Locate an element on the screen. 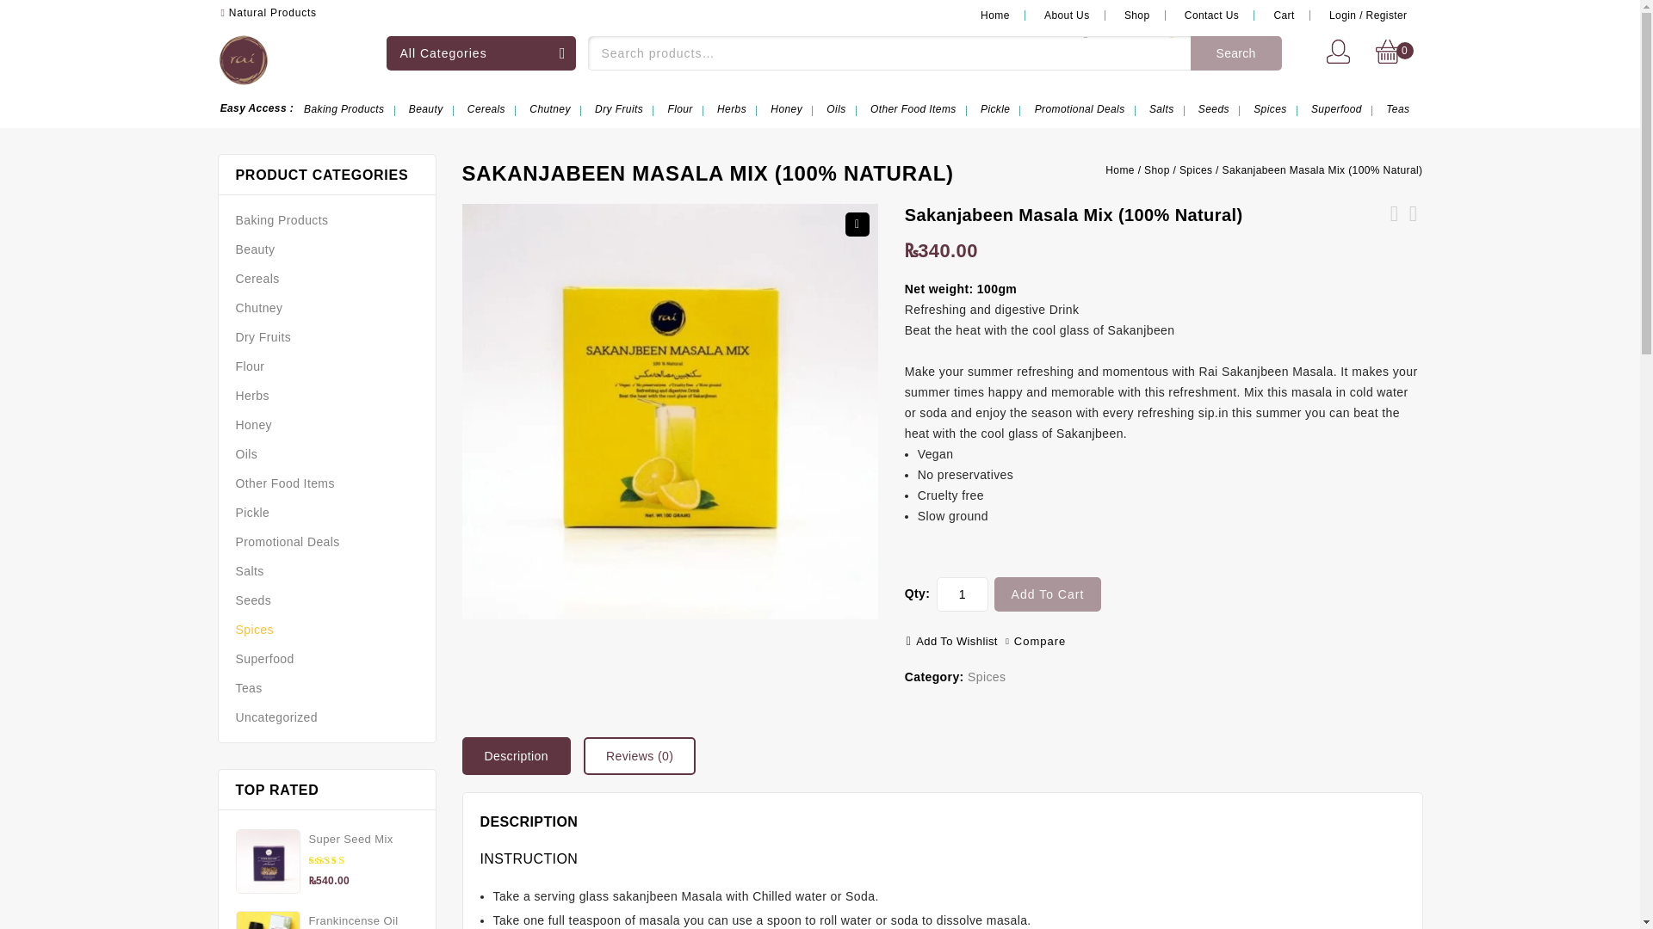  Beauty is located at coordinates (425, 108).